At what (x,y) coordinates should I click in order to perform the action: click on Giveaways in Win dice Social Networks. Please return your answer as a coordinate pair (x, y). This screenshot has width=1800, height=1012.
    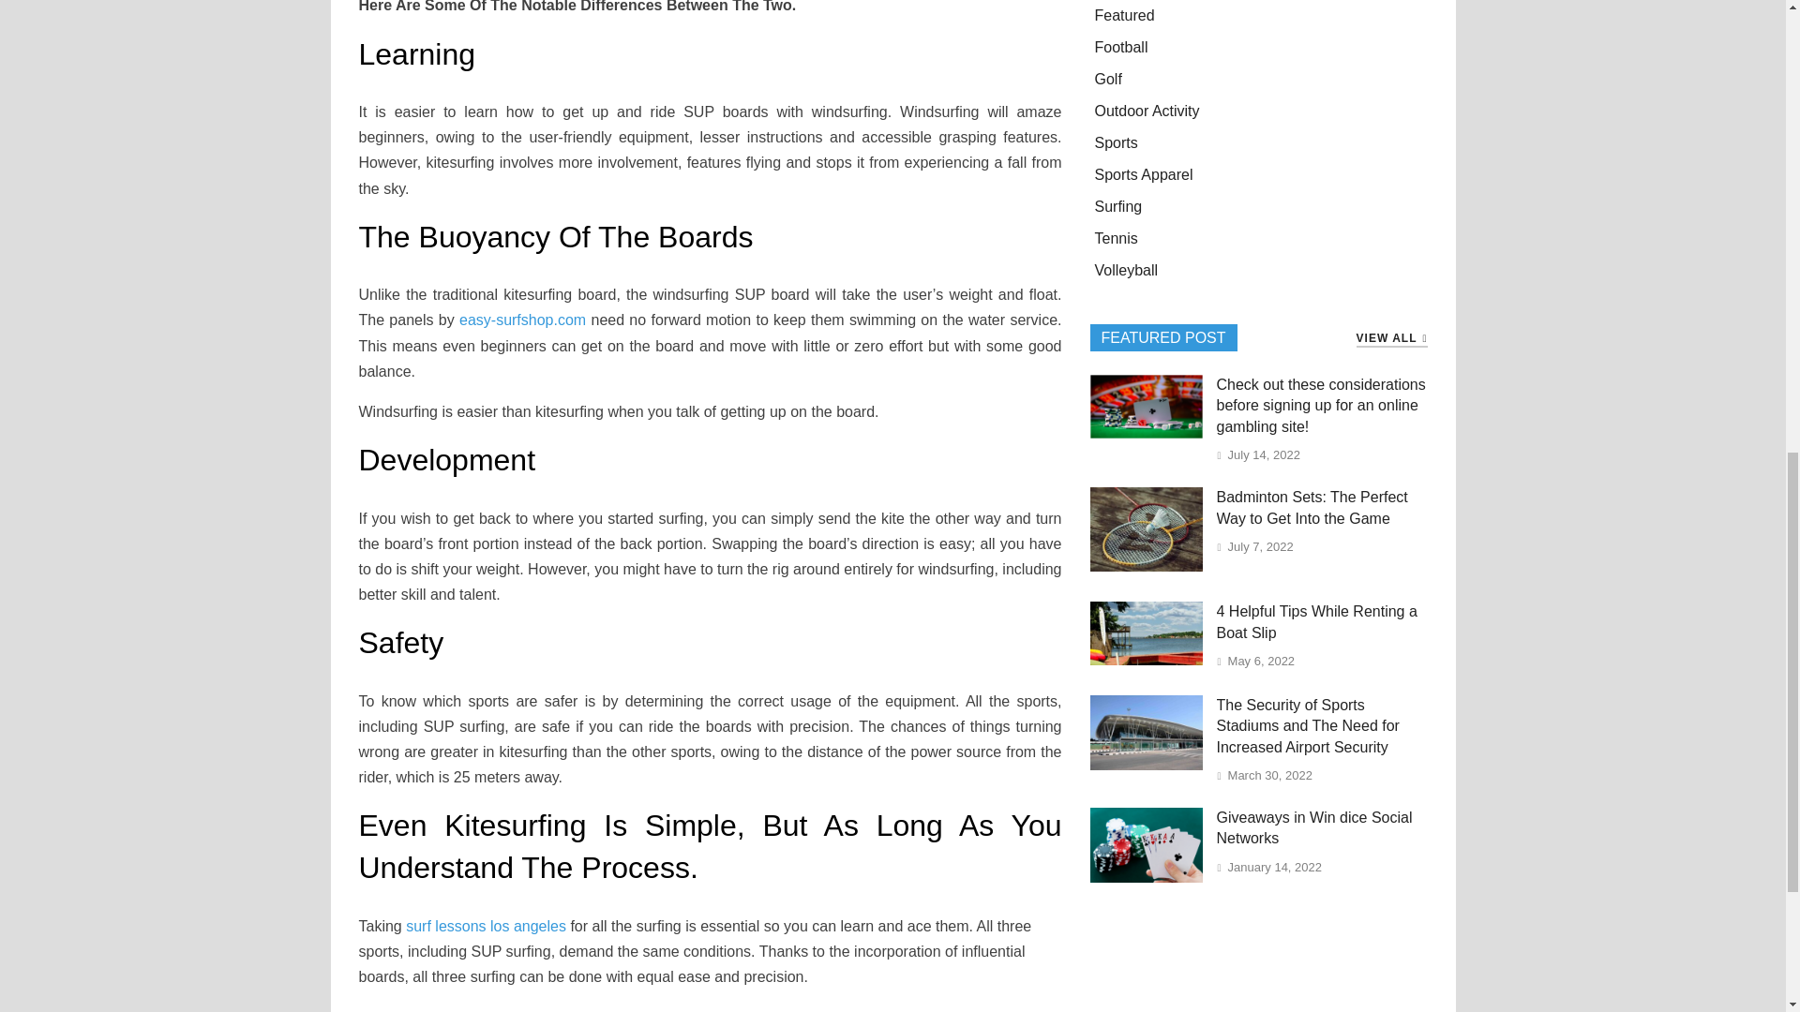
    Looking at the image, I should click on (1146, 877).